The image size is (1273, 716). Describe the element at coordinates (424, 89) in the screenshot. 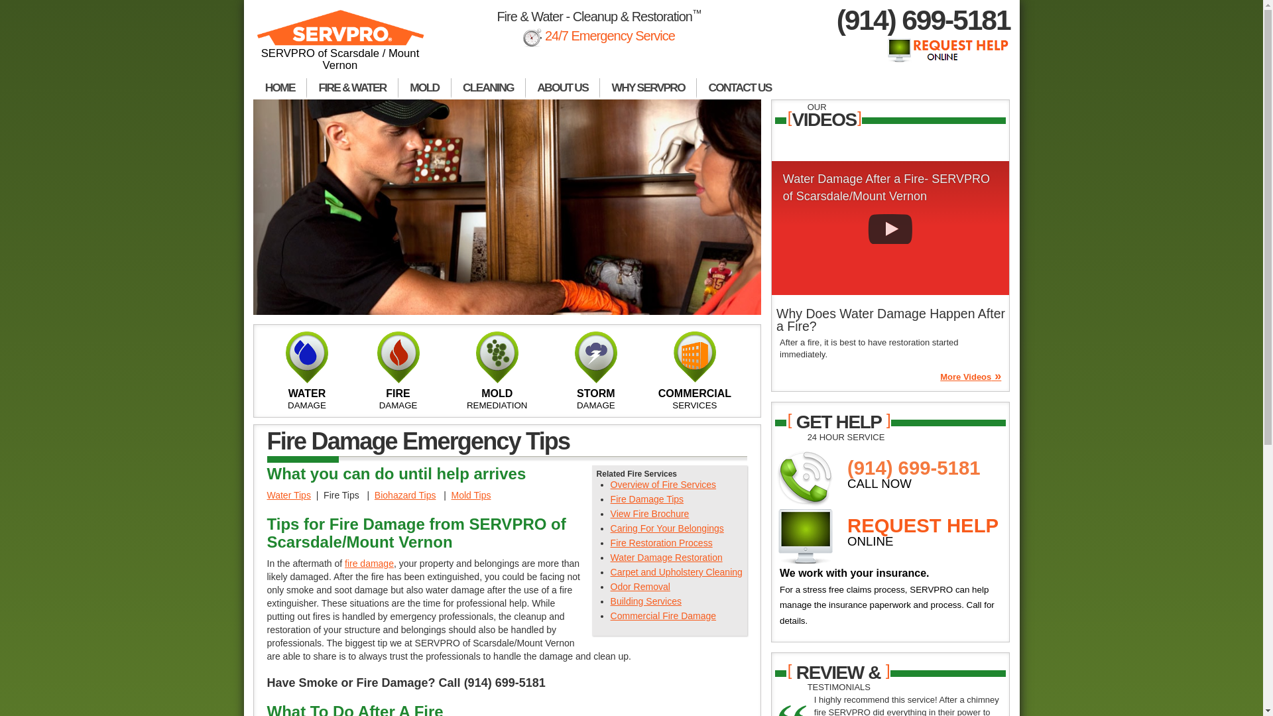

I see `MOLD` at that location.